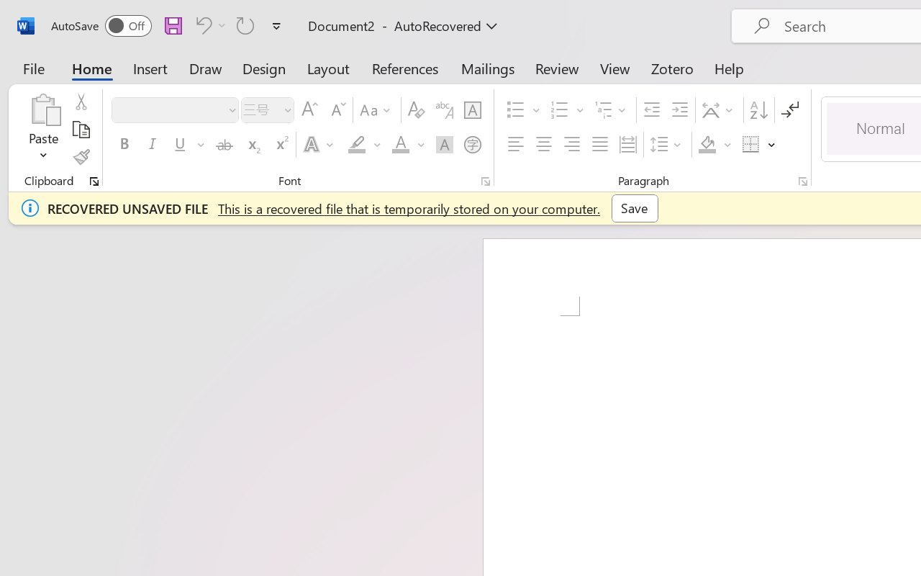 This screenshot has height=576, width=921. I want to click on Font Color RGB(255, 0, 0), so click(400, 145).